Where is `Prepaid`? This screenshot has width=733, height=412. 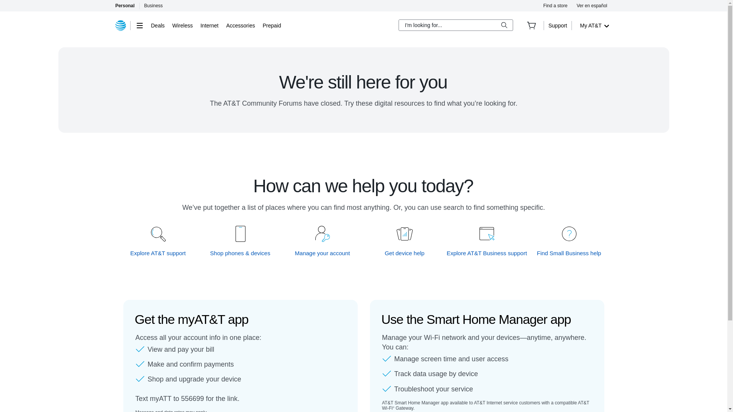 Prepaid is located at coordinates (271, 25).